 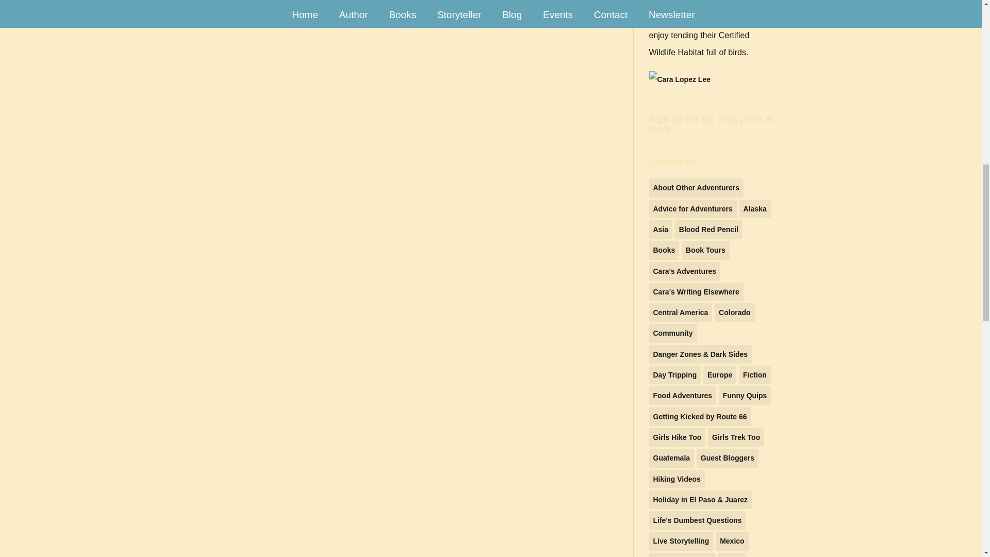 What do you see at coordinates (672, 333) in the screenshot?
I see `Community` at bounding box center [672, 333].